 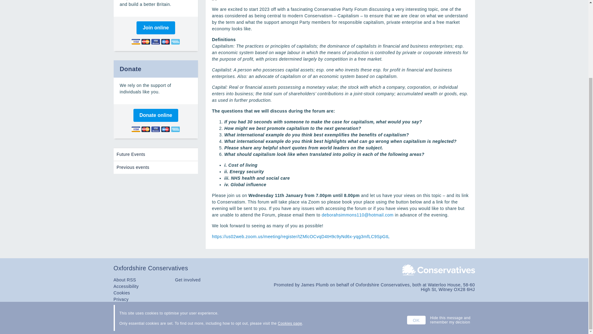 What do you see at coordinates (416, 223) in the screenshot?
I see `OK` at bounding box center [416, 223].